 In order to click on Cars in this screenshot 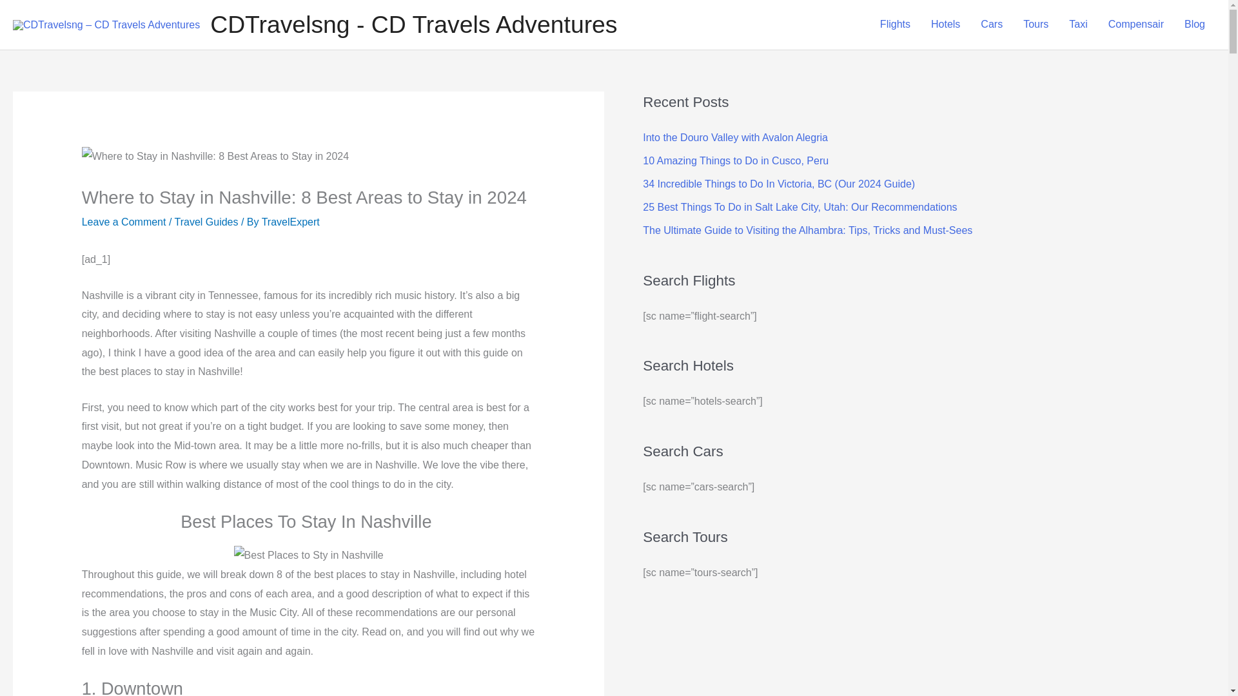, I will do `click(992, 24)`.